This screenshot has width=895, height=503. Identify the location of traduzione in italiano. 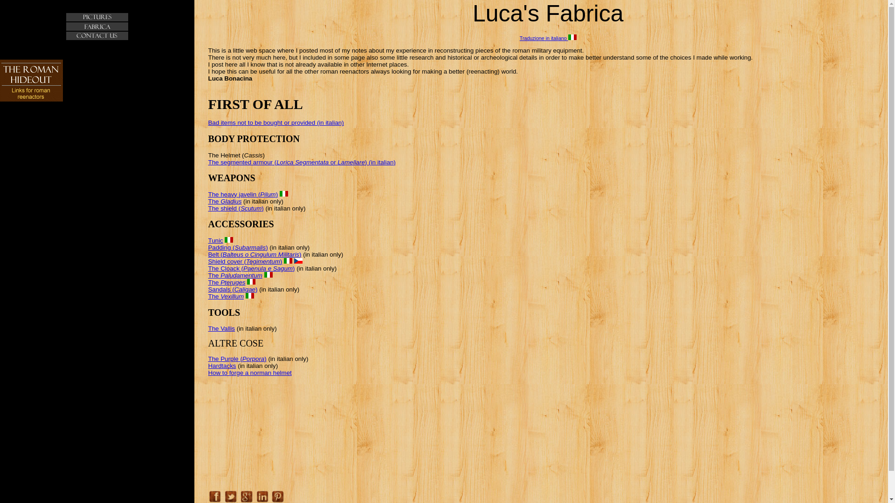
(250, 295).